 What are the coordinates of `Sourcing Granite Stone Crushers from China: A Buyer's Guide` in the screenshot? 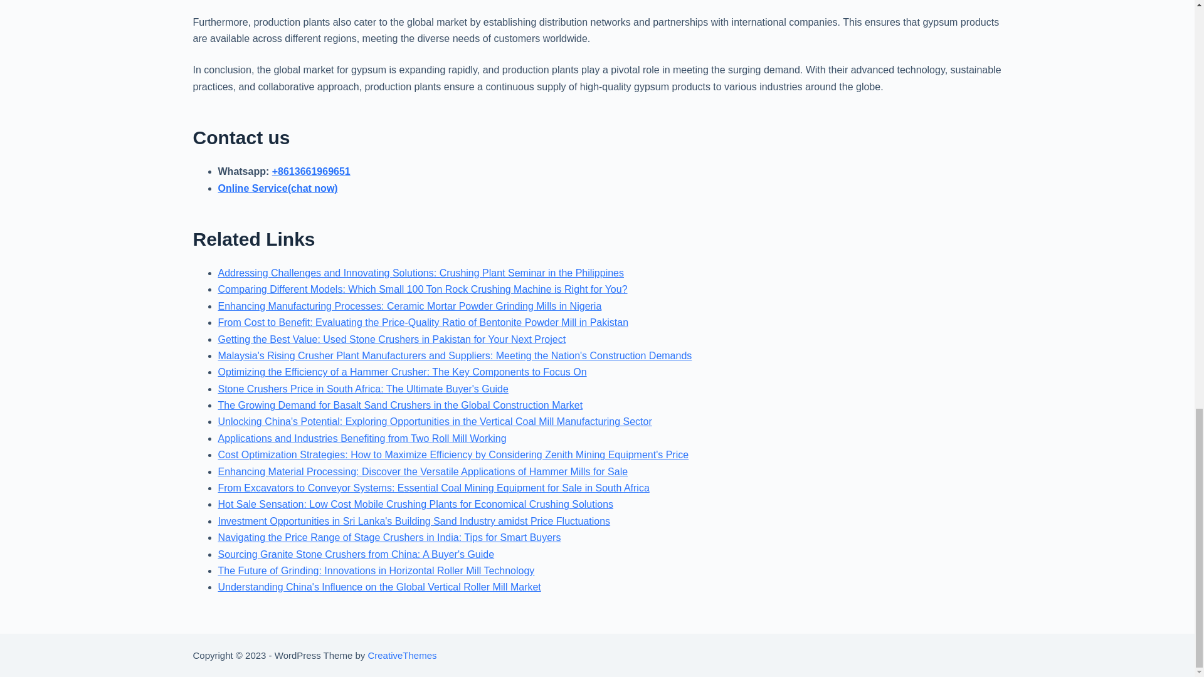 It's located at (356, 554).